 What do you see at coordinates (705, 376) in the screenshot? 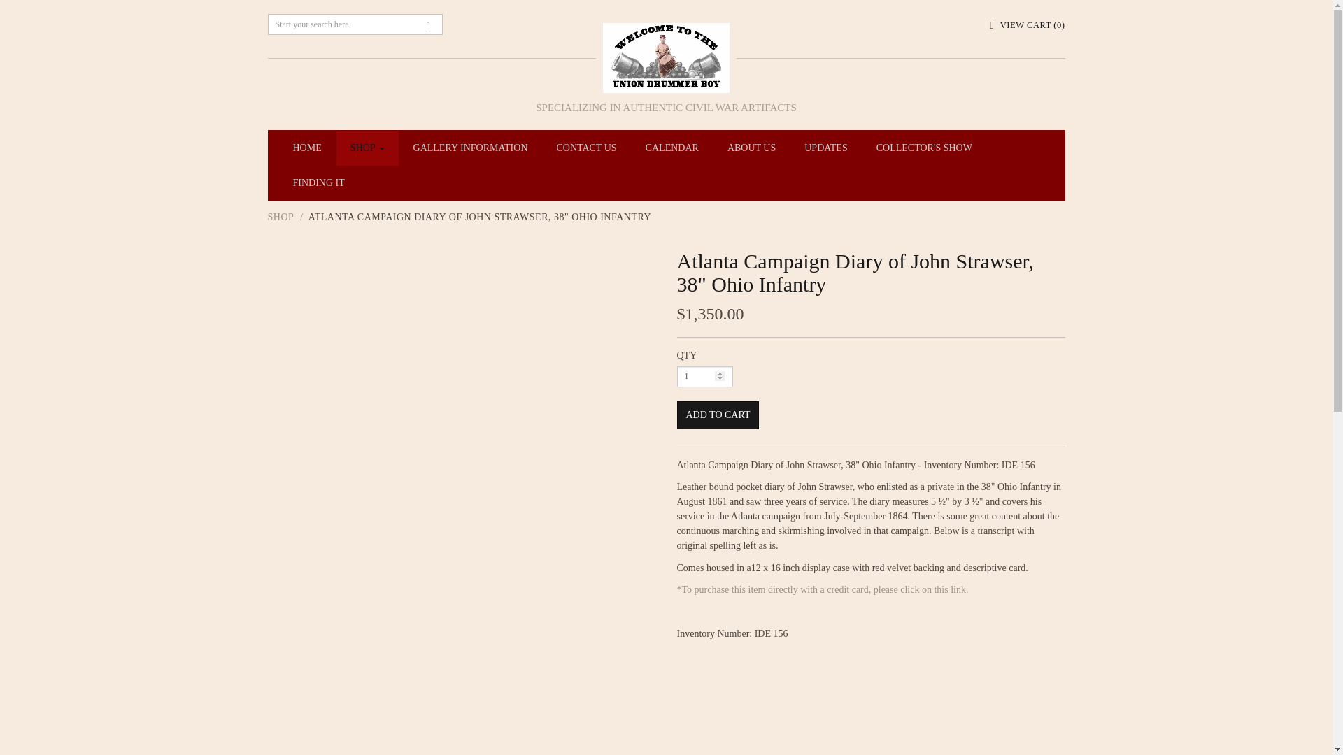
I see `1` at bounding box center [705, 376].